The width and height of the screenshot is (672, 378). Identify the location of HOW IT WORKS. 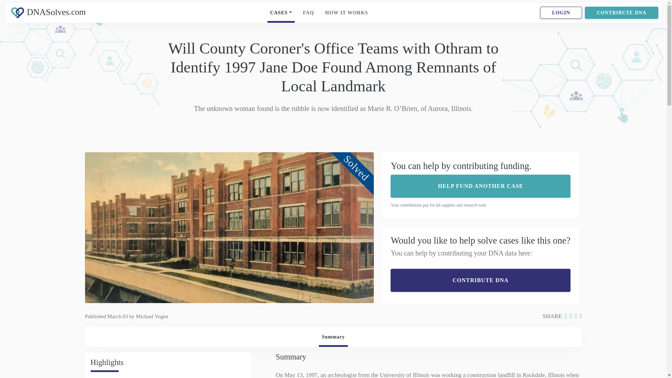
(333, 337).